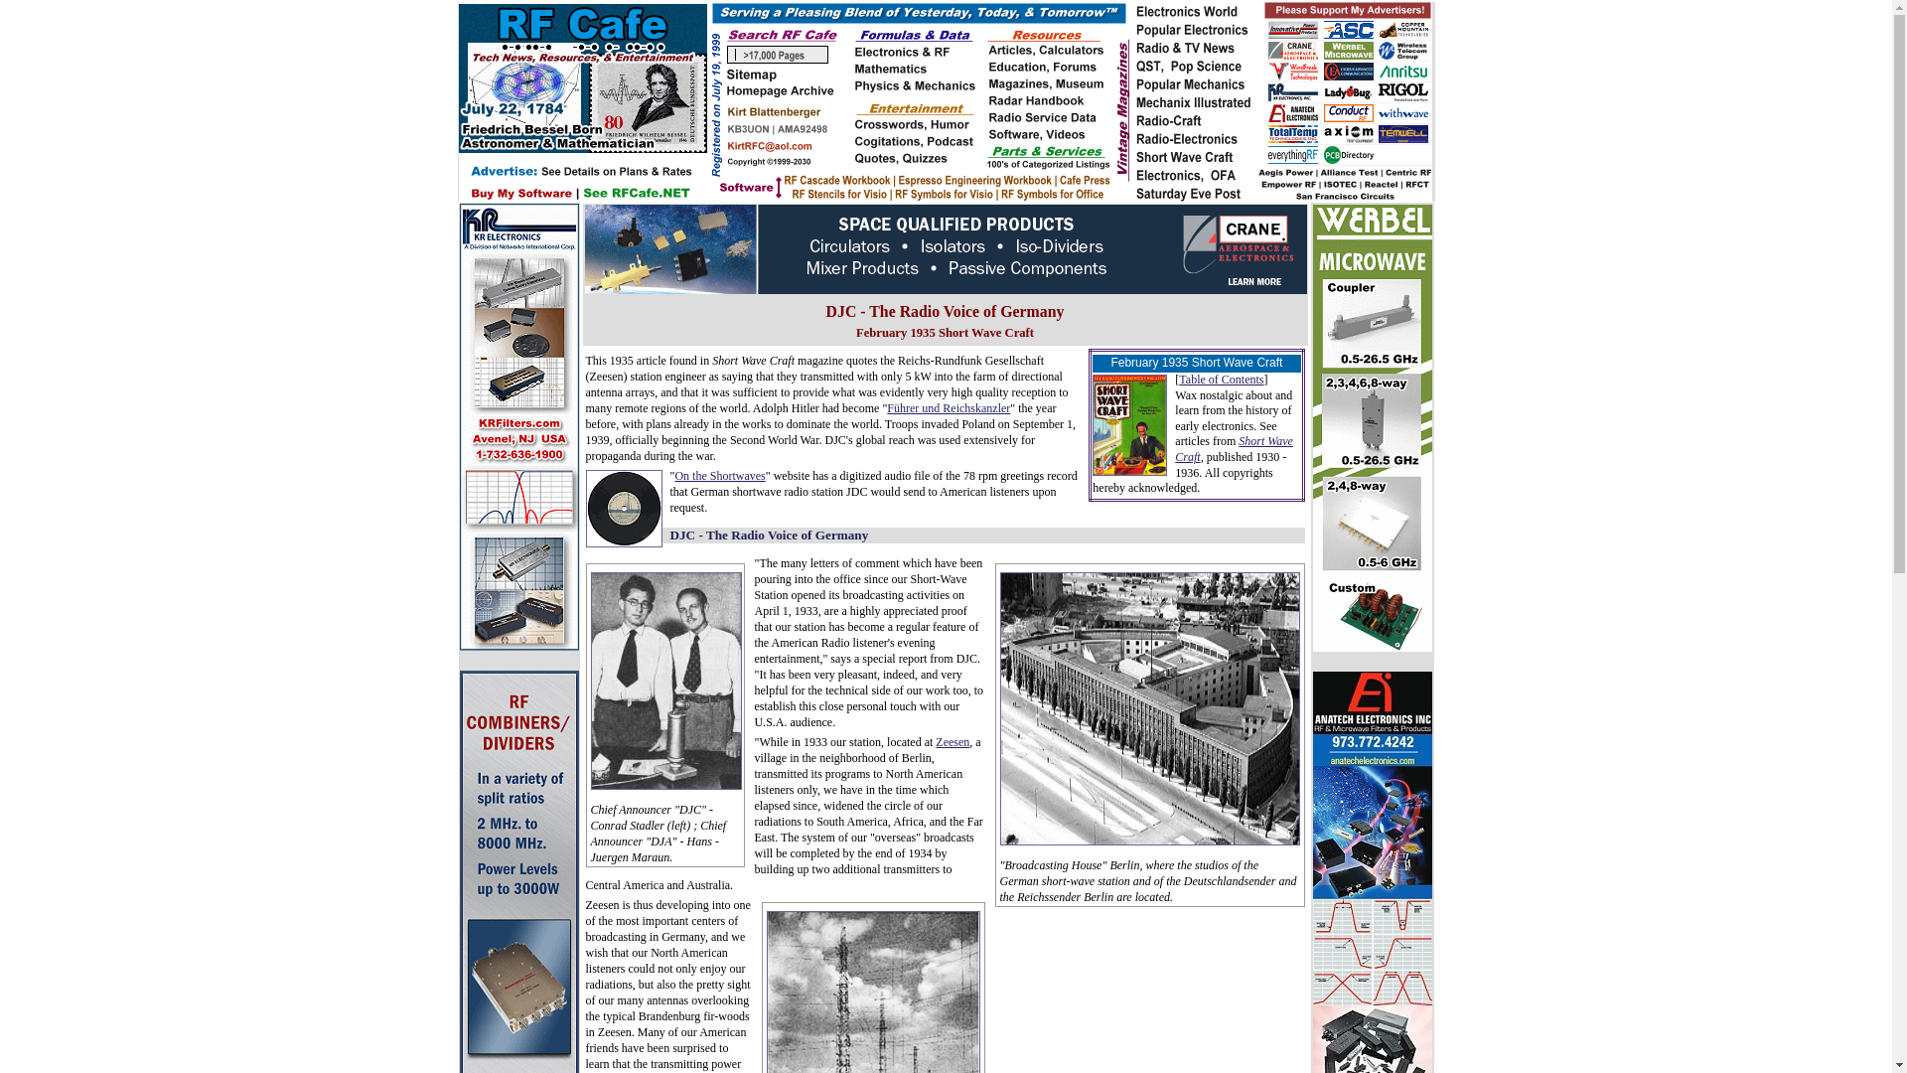  What do you see at coordinates (1234, 449) in the screenshot?
I see `Short Wave Craft` at bounding box center [1234, 449].